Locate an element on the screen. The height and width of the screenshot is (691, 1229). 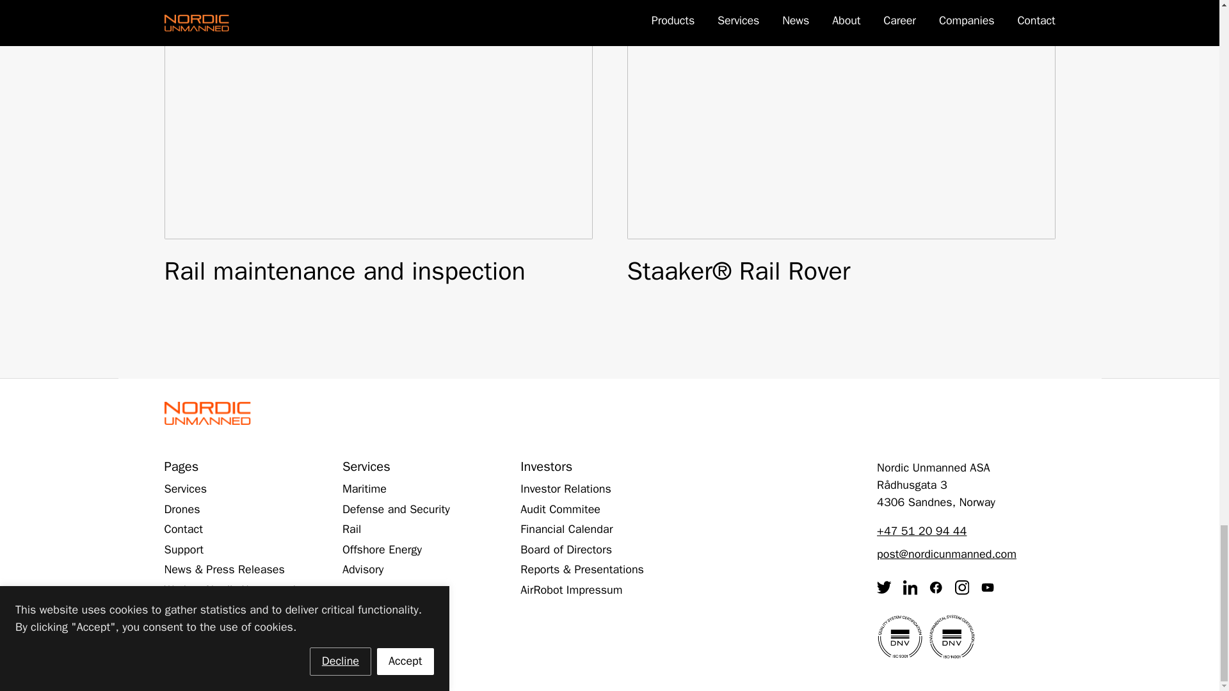
Twitter is located at coordinates (884, 587).